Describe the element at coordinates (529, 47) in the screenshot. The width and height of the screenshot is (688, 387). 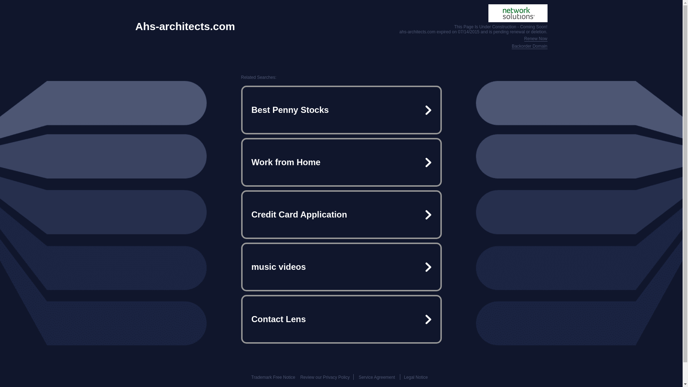
I see `Backorder Domain` at that location.